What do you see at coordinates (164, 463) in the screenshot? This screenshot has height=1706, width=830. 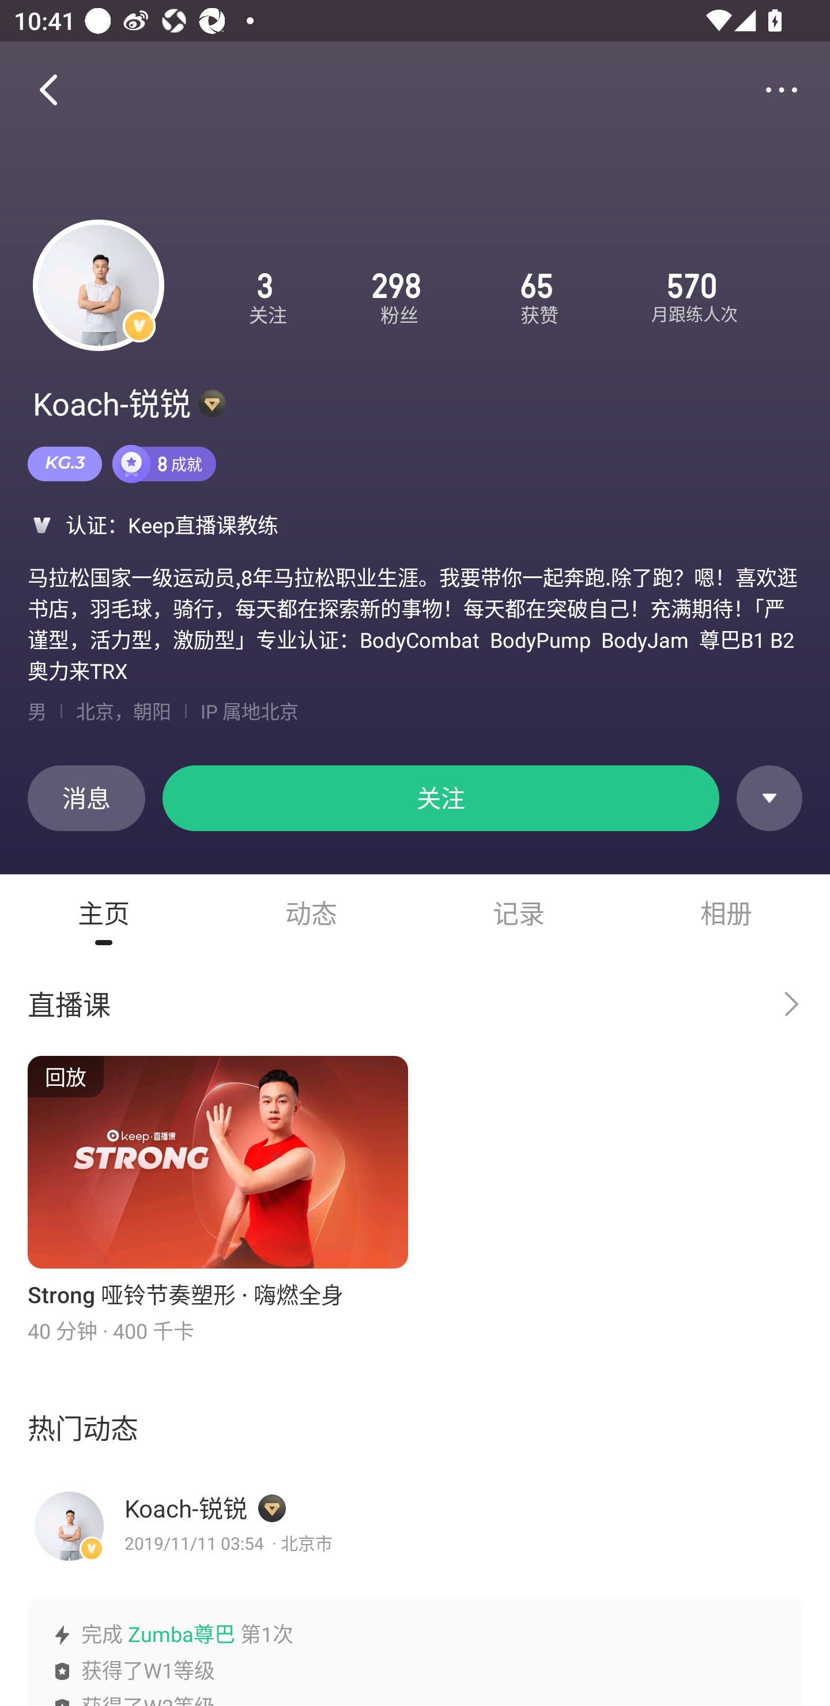 I see `8 成就` at bounding box center [164, 463].